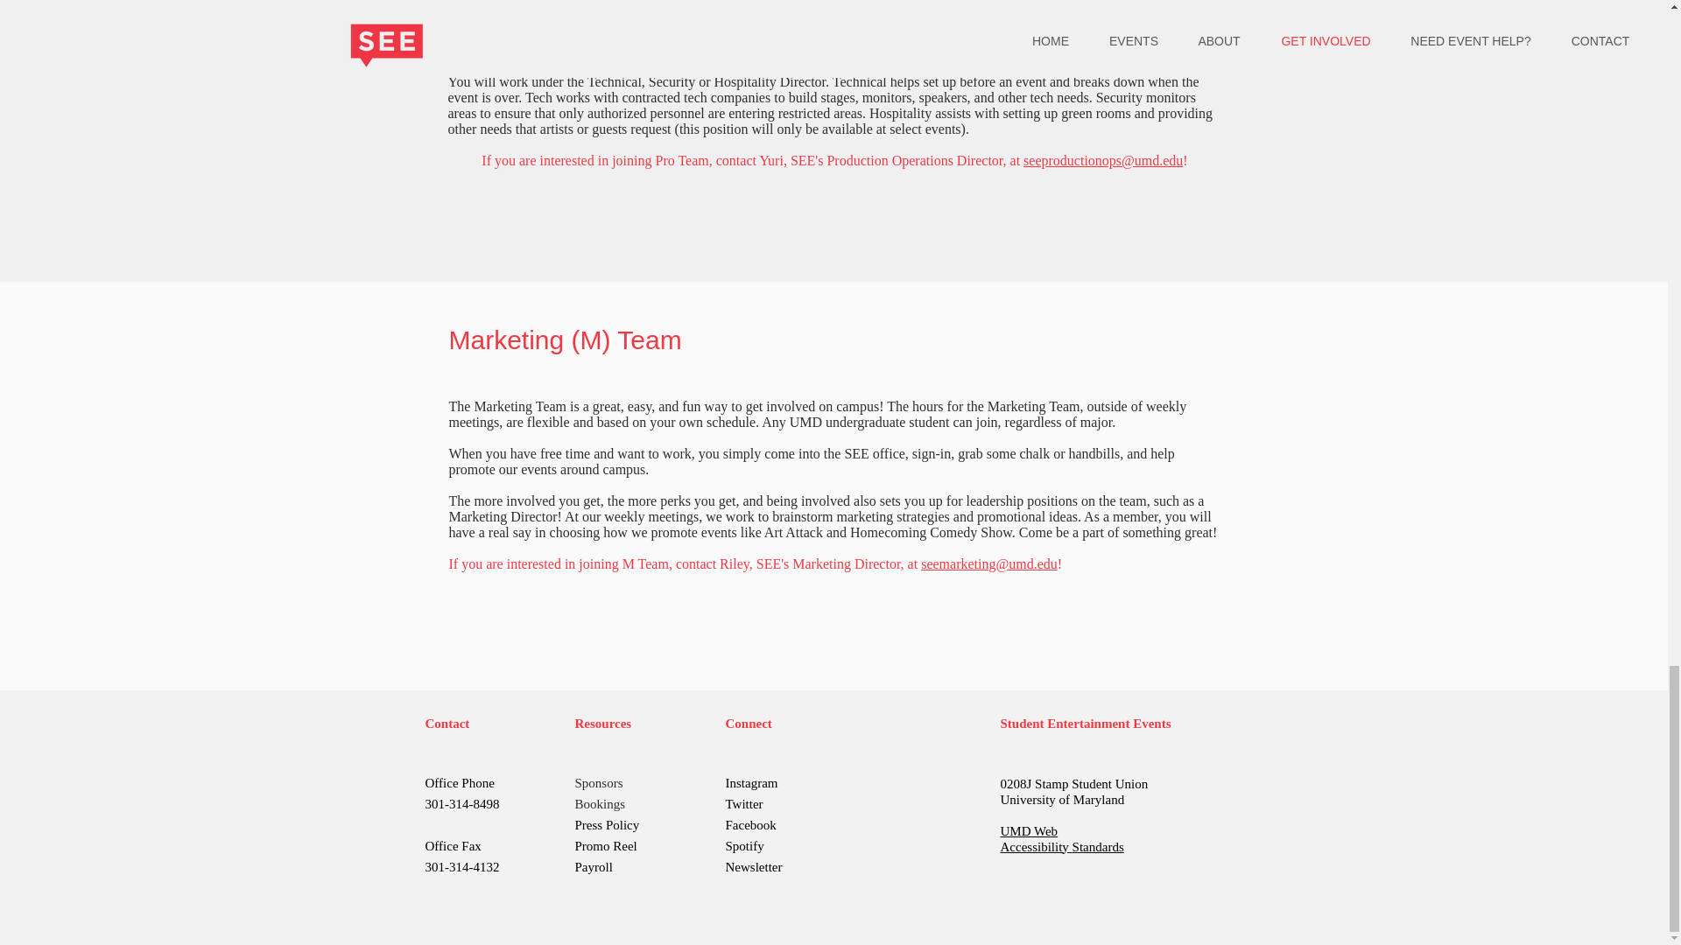 The height and width of the screenshot is (945, 1681). I want to click on Instagram, so click(750, 782).